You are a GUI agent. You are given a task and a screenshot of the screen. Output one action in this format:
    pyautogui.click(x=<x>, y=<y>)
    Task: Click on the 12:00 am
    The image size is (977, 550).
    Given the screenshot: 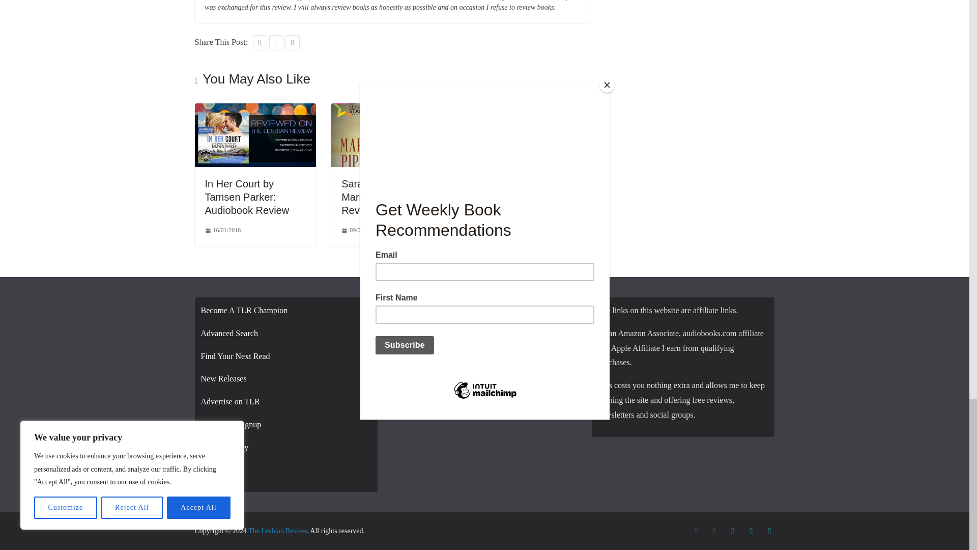 What is the action you would take?
    pyautogui.click(x=222, y=230)
    